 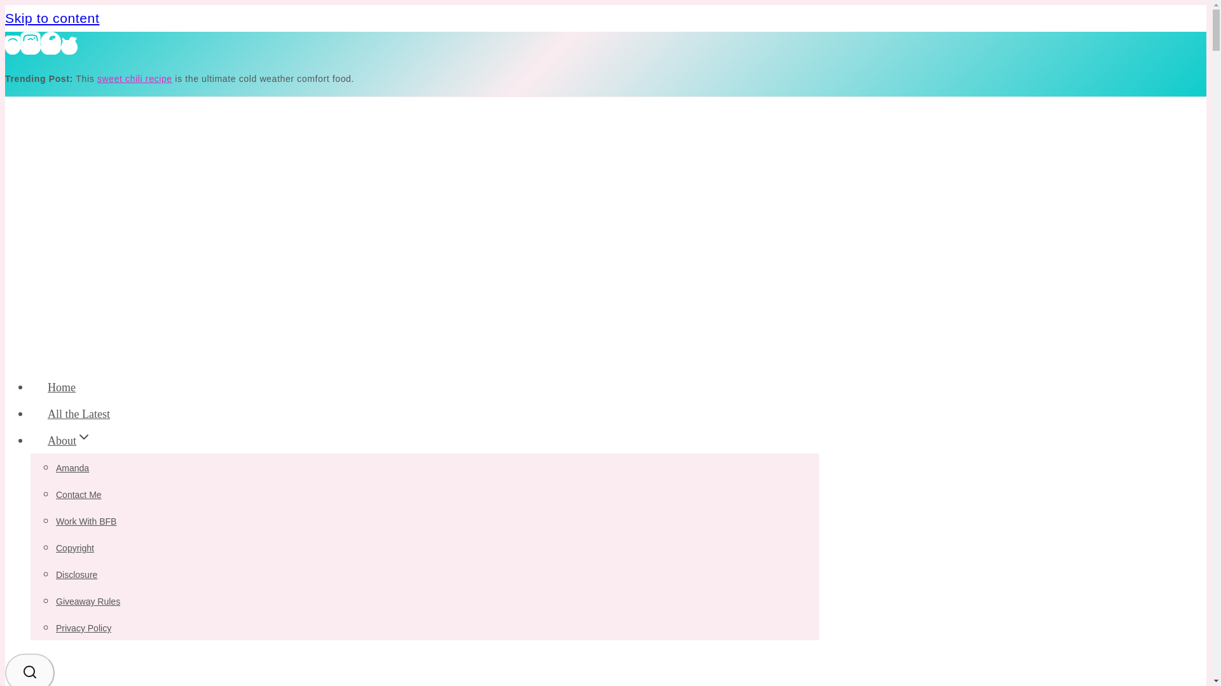 I want to click on Expand, so click(x=84, y=437).